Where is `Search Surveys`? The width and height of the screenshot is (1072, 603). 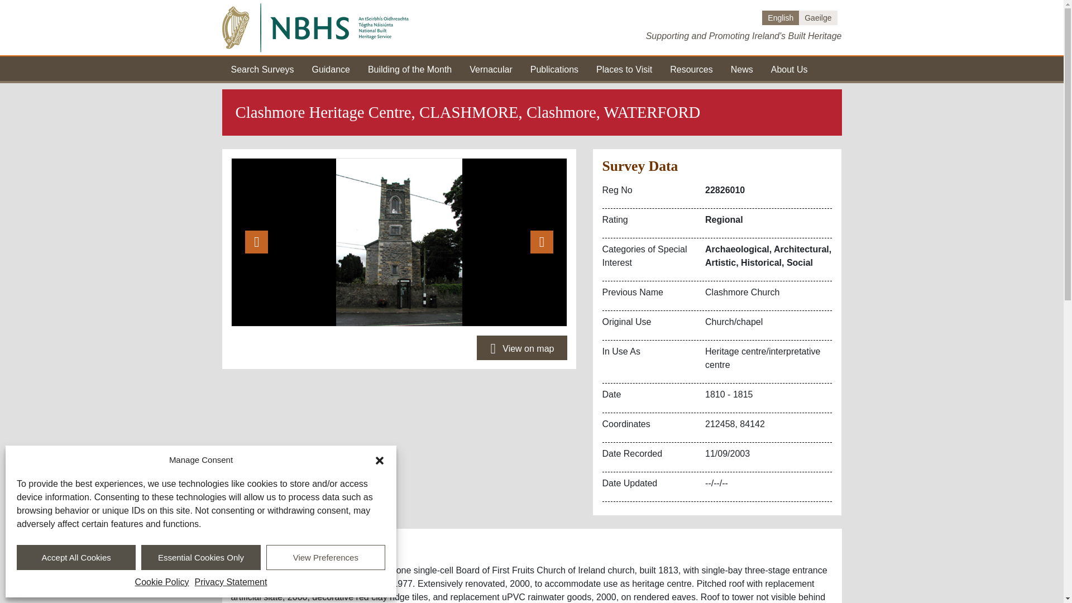 Search Surveys is located at coordinates (262, 68).